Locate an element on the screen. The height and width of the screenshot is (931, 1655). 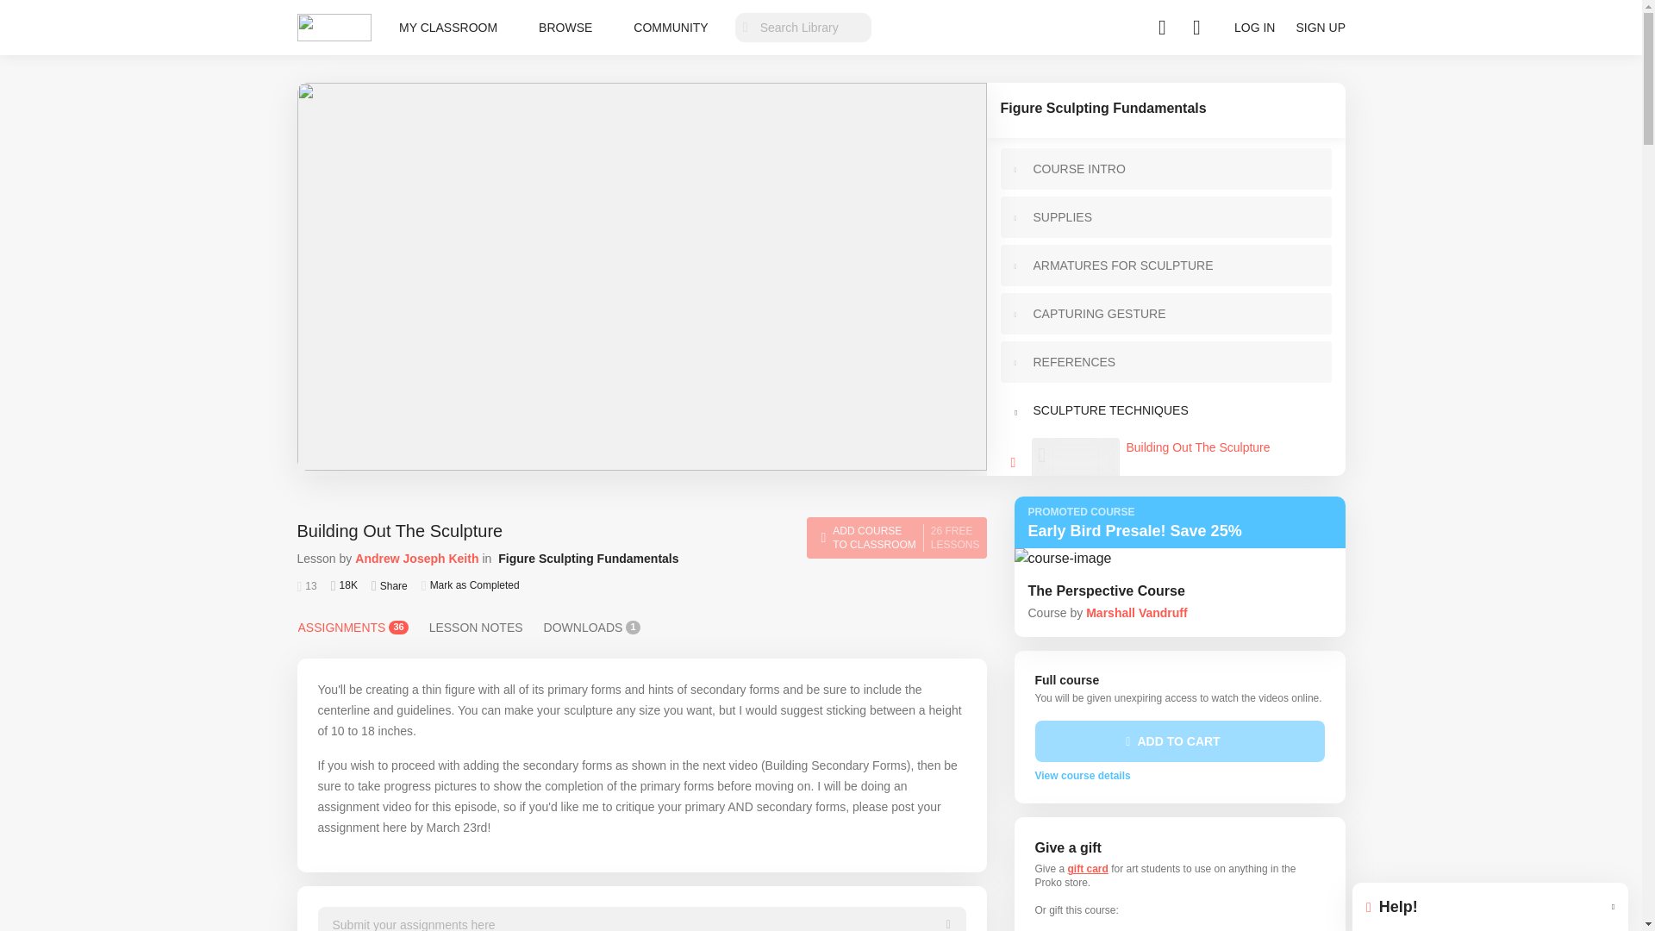
LOG IN is located at coordinates (592, 628).